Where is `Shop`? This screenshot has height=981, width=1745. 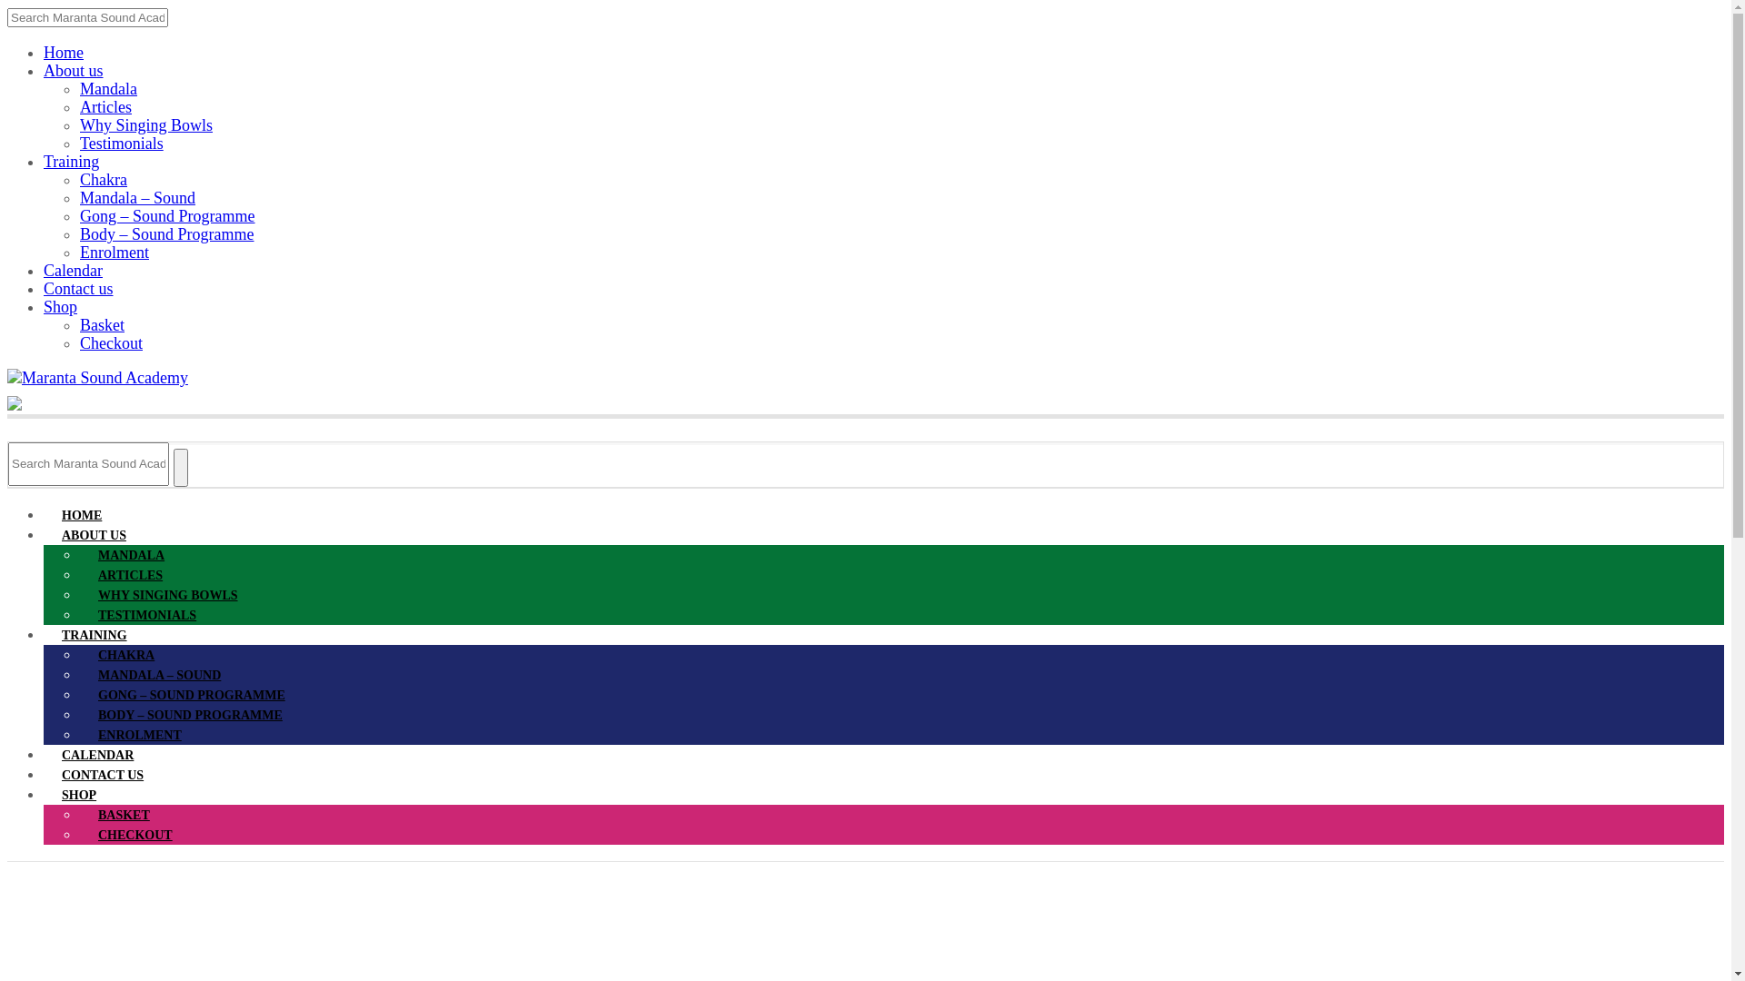
Shop is located at coordinates (60, 307).